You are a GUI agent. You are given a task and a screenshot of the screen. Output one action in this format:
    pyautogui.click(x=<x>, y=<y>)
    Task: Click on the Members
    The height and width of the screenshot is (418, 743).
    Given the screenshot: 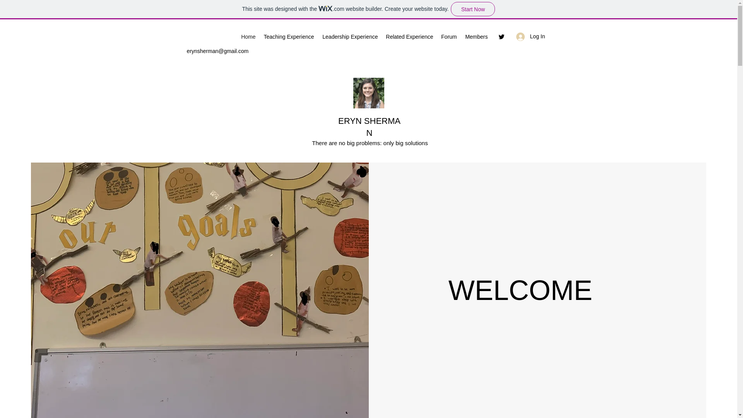 What is the action you would take?
    pyautogui.click(x=476, y=36)
    